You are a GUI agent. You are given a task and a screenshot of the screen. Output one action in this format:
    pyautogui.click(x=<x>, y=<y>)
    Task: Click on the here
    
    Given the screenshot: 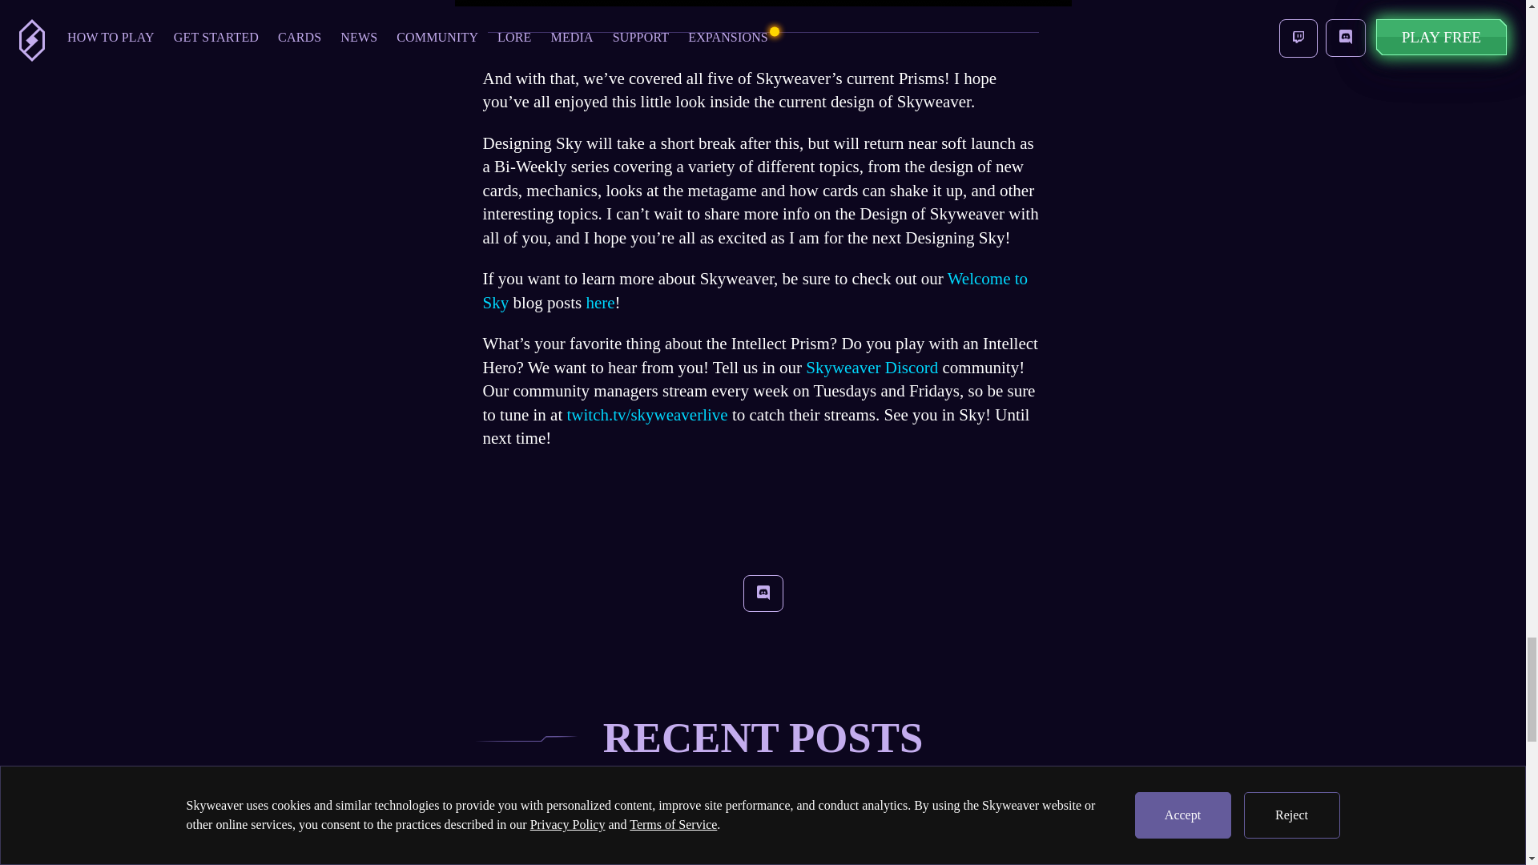 What is the action you would take?
    pyautogui.click(x=598, y=303)
    